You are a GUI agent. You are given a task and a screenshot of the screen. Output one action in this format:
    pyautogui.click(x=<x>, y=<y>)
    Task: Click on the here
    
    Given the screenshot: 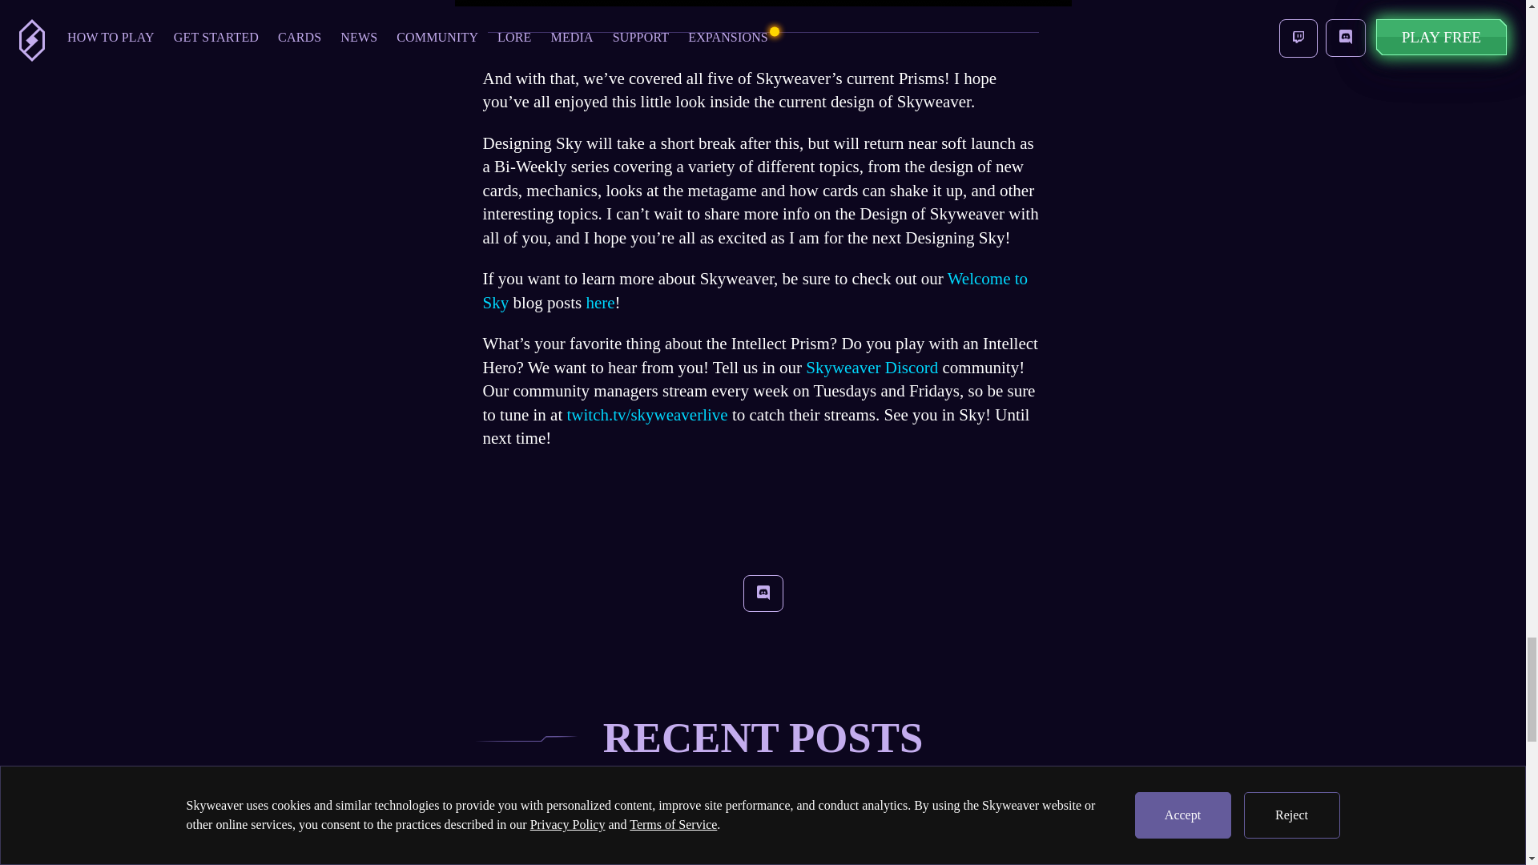 What is the action you would take?
    pyautogui.click(x=598, y=303)
    